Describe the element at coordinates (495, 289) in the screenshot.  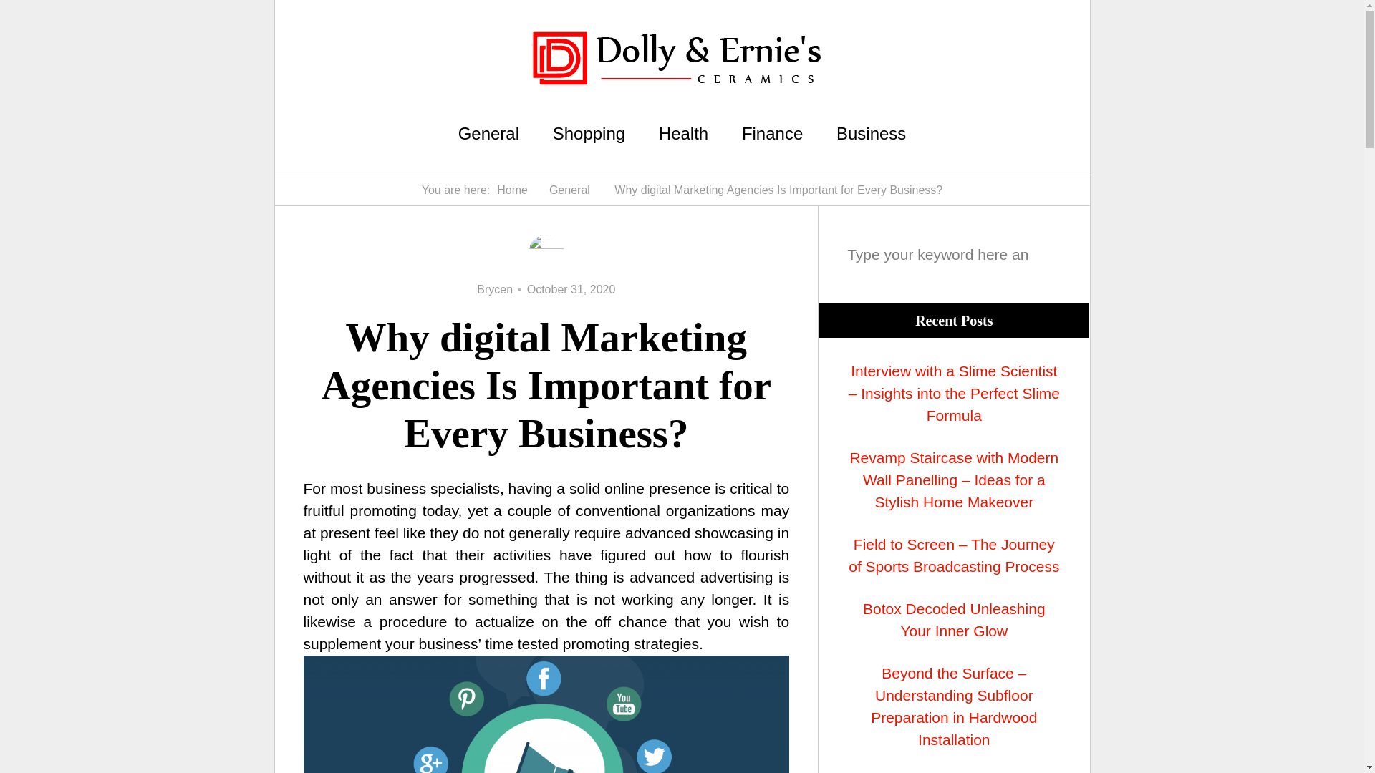
I see `Brycen` at that location.